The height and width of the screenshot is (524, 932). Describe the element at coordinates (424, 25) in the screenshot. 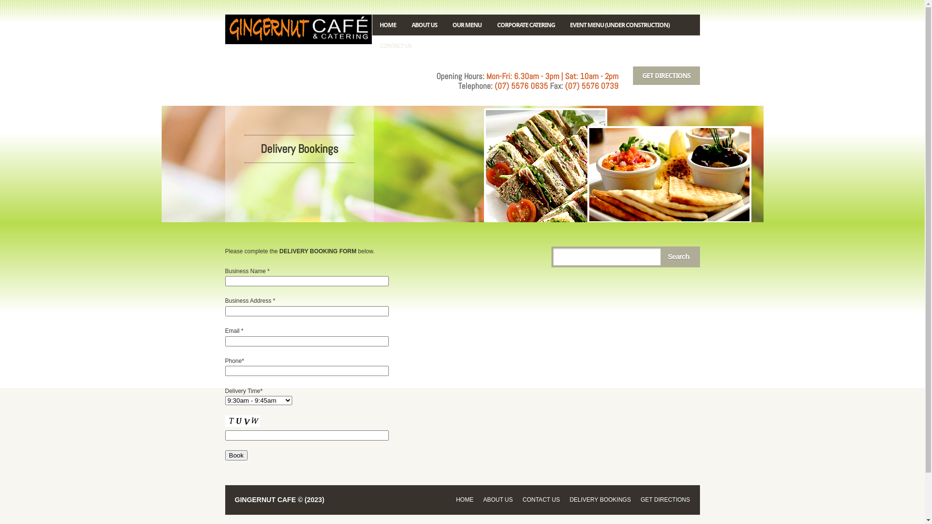

I see `ABOUT US` at that location.